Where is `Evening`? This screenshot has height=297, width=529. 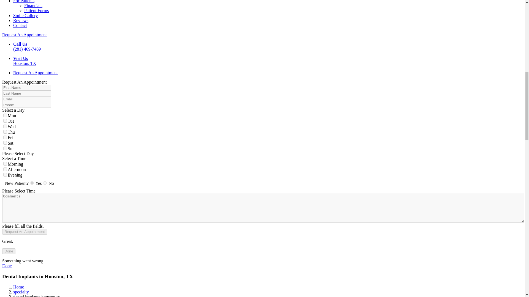 Evening is located at coordinates (5, 174).